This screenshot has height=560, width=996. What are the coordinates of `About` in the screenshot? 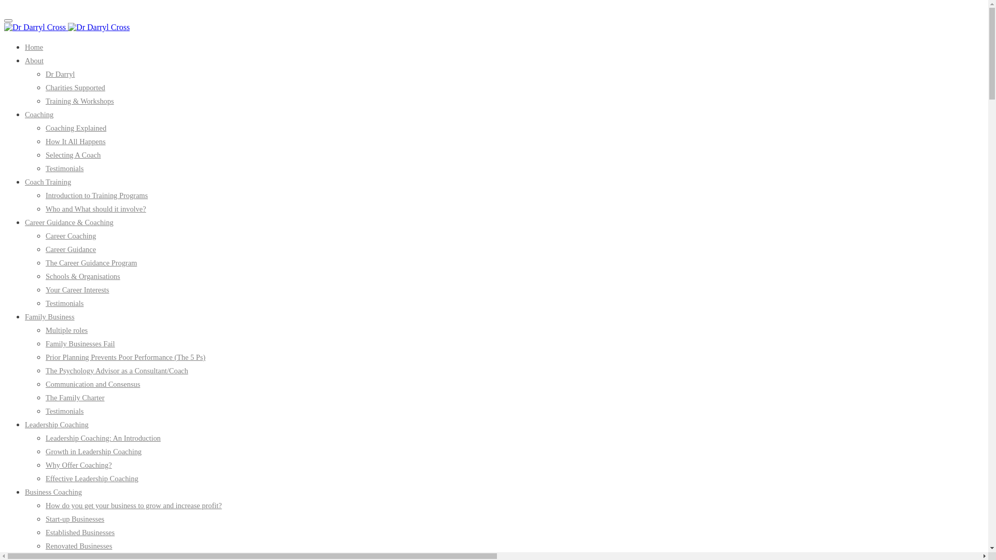 It's located at (34, 61).